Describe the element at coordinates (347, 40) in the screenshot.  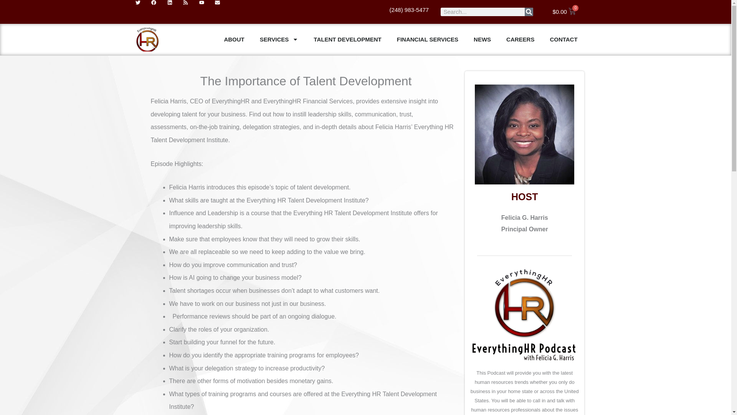
I see `TALENT DEVELOPMENT` at that location.